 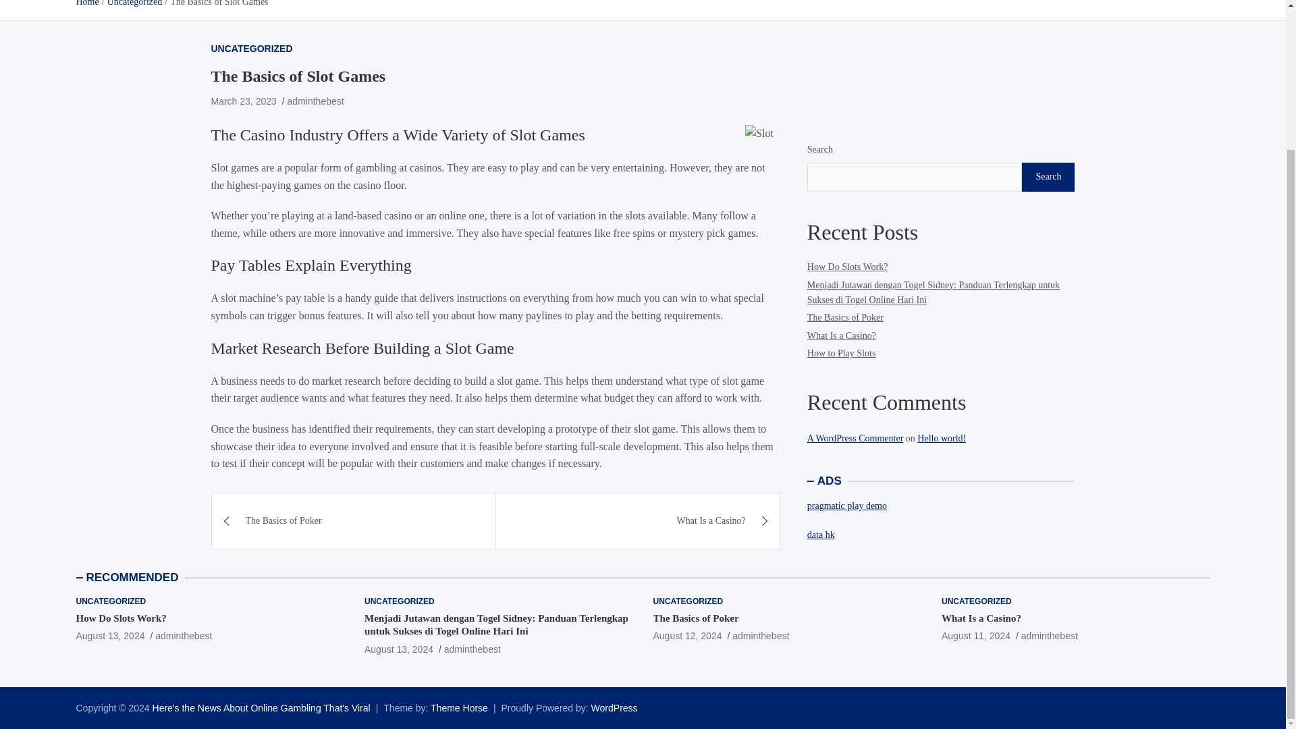 What do you see at coordinates (821, 514) in the screenshot?
I see `data hk` at bounding box center [821, 514].